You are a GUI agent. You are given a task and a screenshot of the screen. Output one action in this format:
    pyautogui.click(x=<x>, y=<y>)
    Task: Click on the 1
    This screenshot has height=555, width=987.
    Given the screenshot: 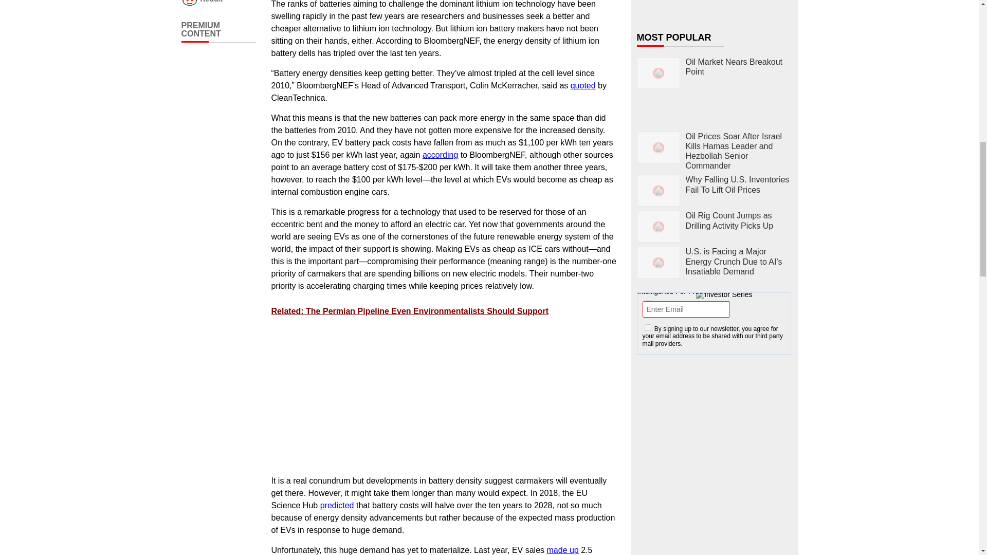 What is the action you would take?
    pyautogui.click(x=648, y=327)
    